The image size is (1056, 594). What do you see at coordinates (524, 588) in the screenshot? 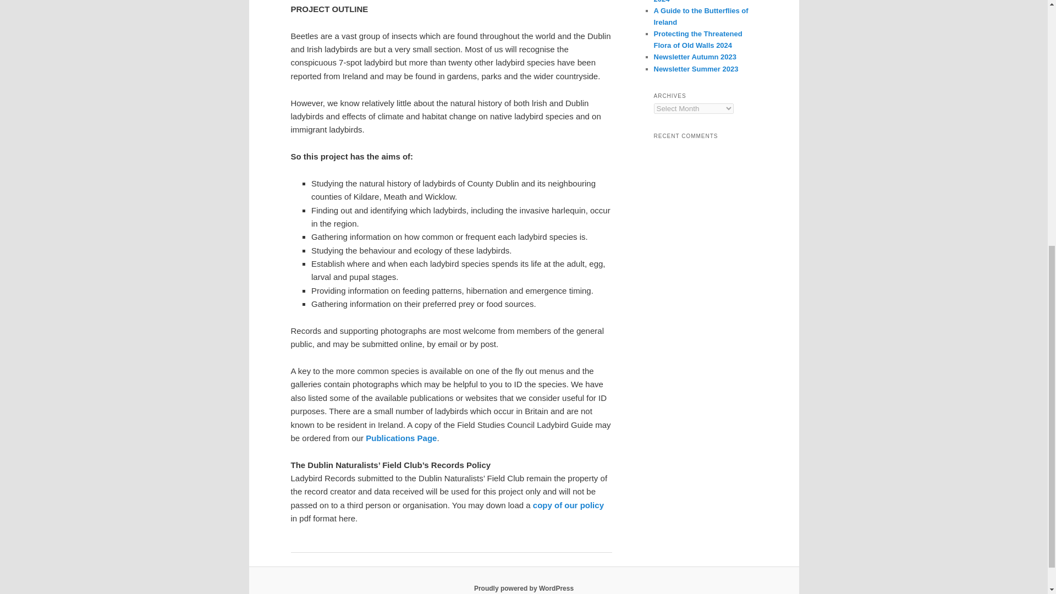
I see `Proudly powered by WordPress` at bounding box center [524, 588].